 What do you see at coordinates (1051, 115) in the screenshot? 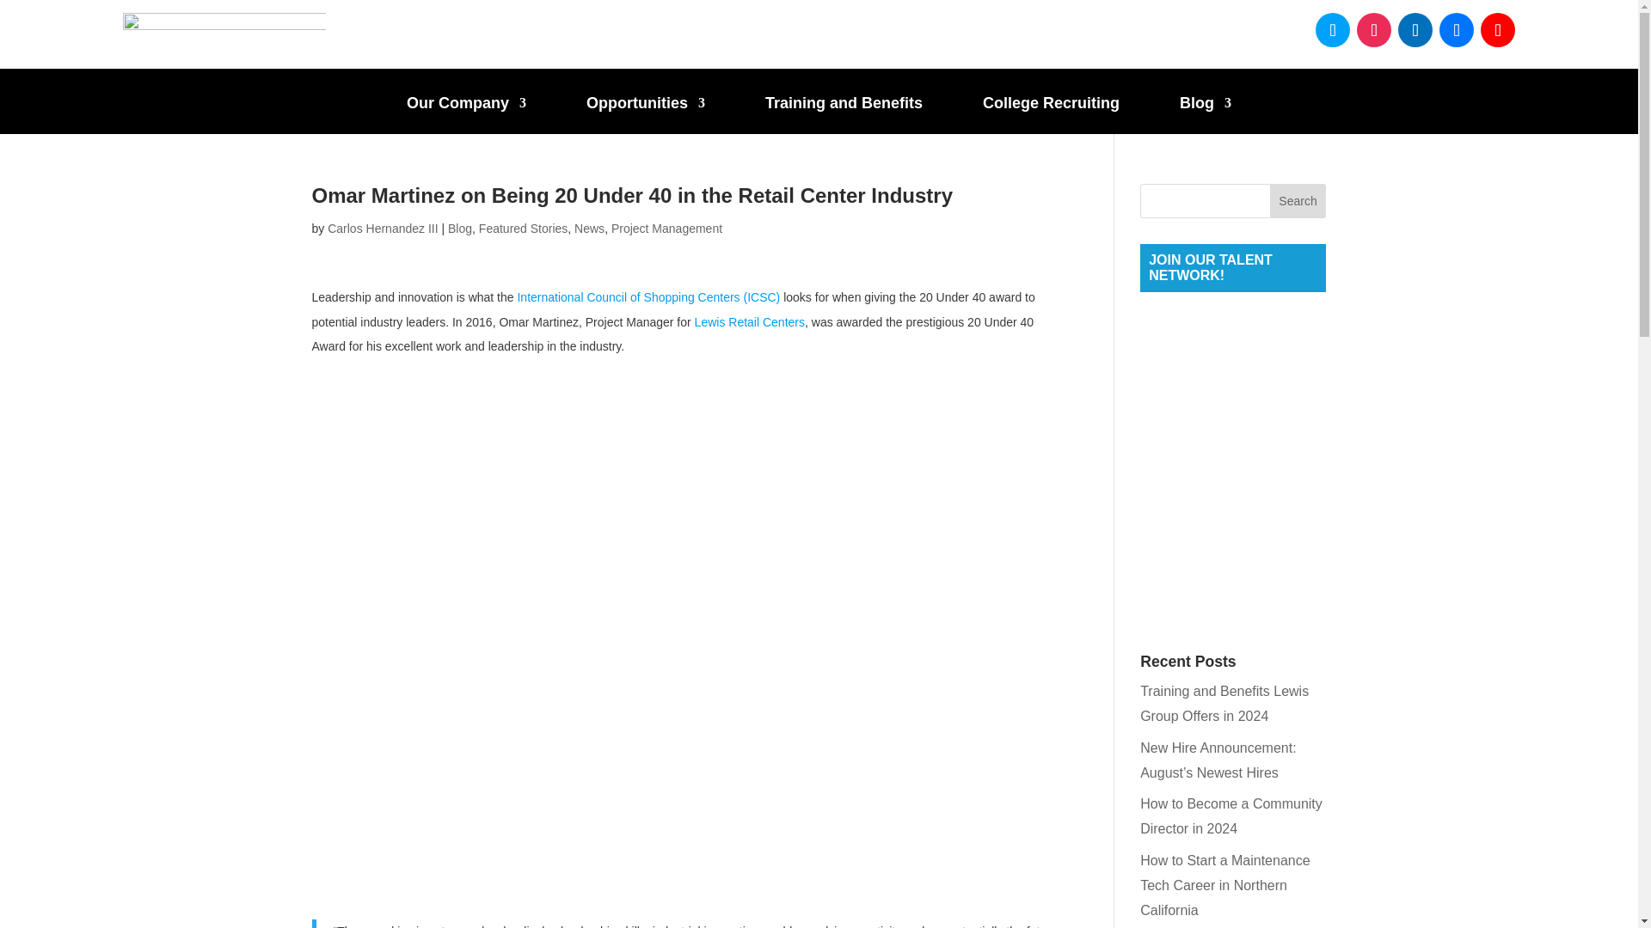
I see `College Recruiting` at bounding box center [1051, 115].